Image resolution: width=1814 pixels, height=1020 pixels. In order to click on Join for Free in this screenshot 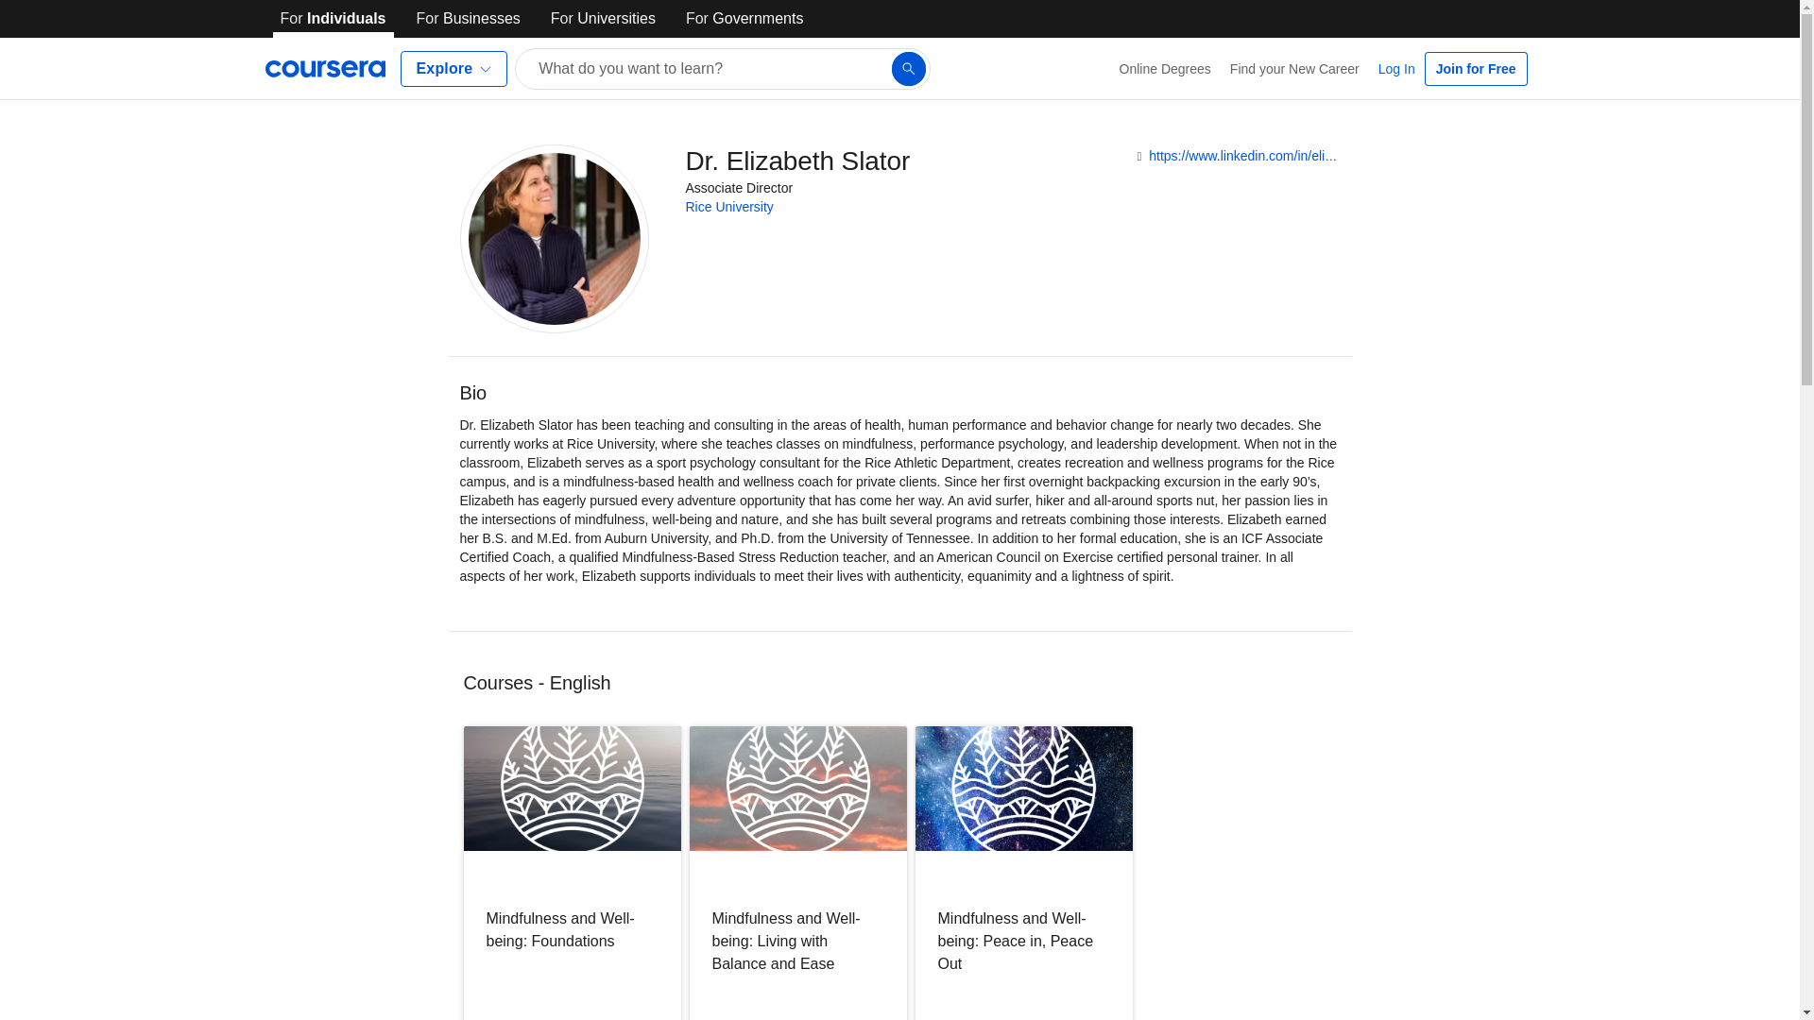, I will do `click(1476, 68)`.